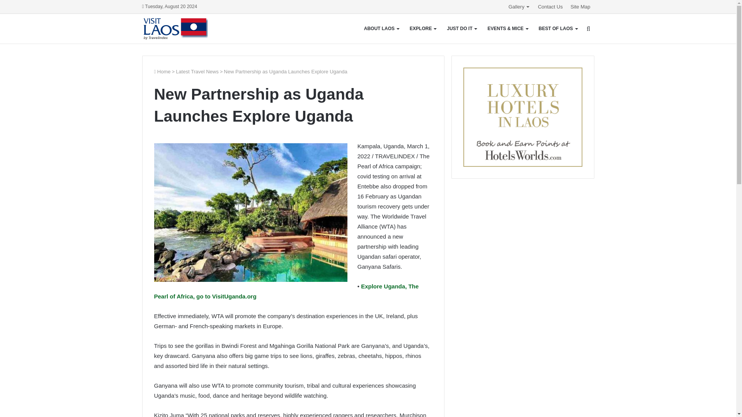 This screenshot has width=742, height=417. Describe the element at coordinates (580, 7) in the screenshot. I see `Site Map` at that location.